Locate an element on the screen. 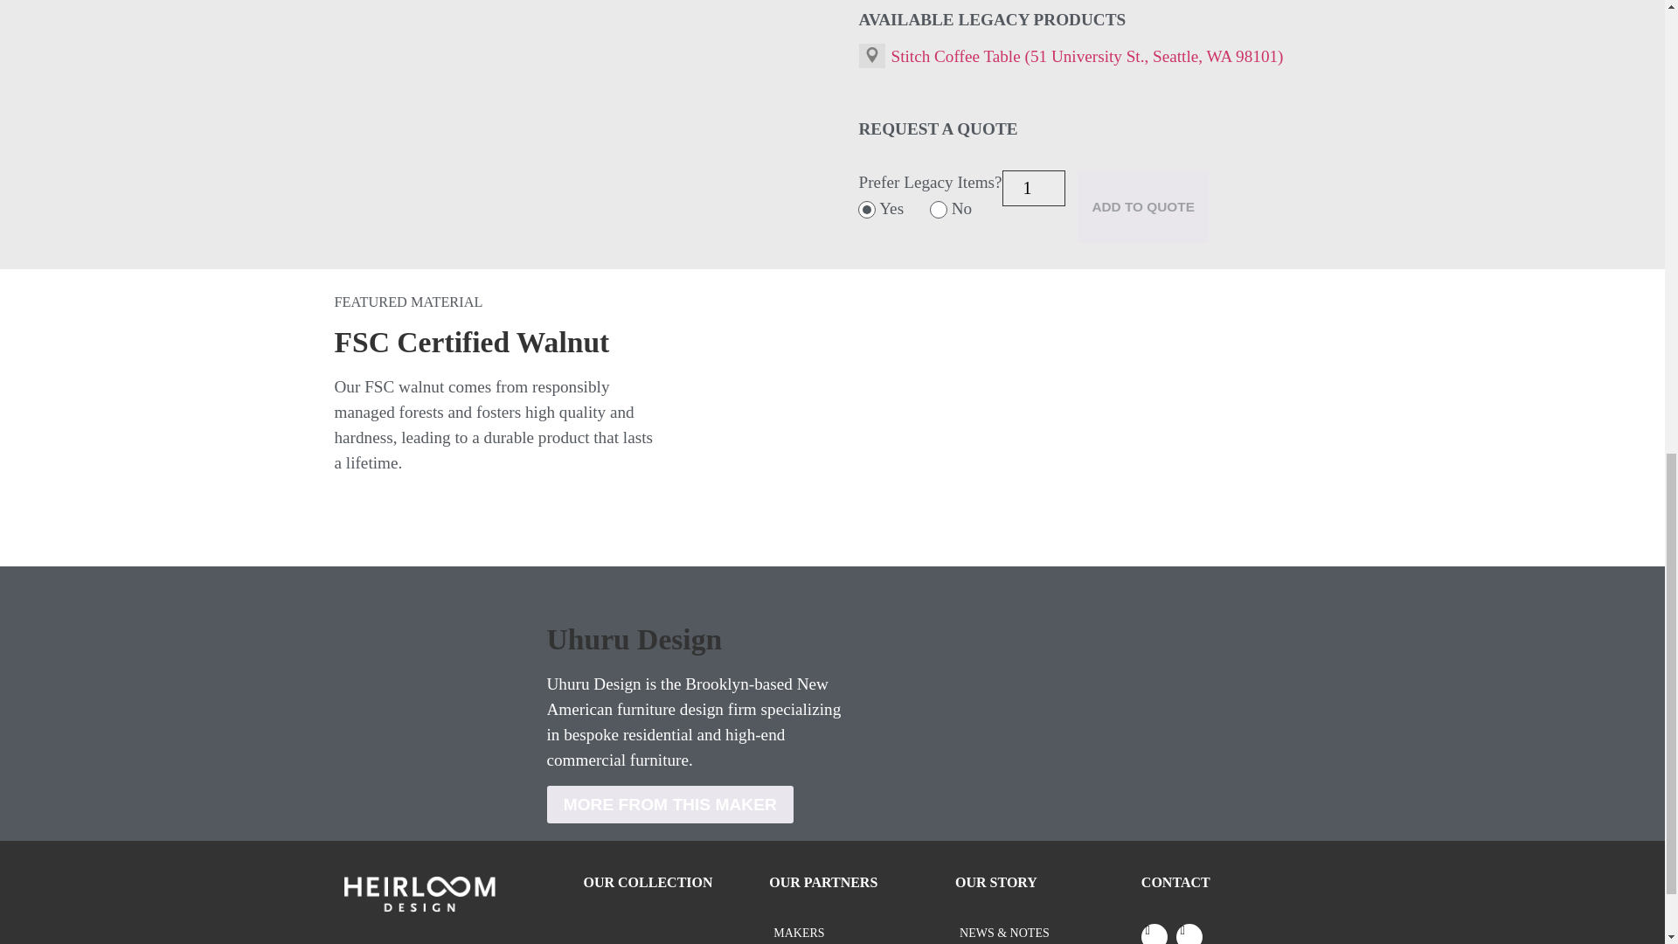 The height and width of the screenshot is (944, 1678). OUR STORY is located at coordinates (995, 883).